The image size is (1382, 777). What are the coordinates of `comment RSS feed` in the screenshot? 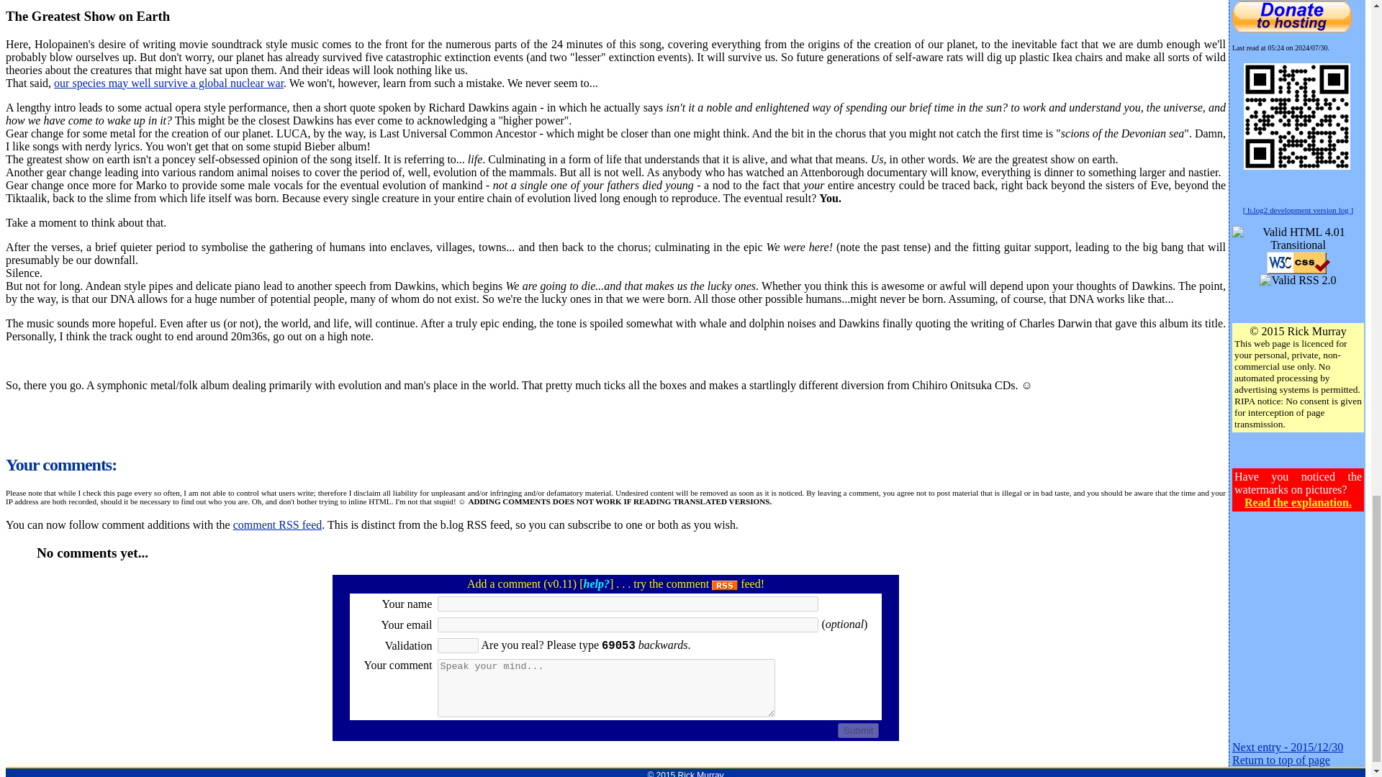 It's located at (278, 524).